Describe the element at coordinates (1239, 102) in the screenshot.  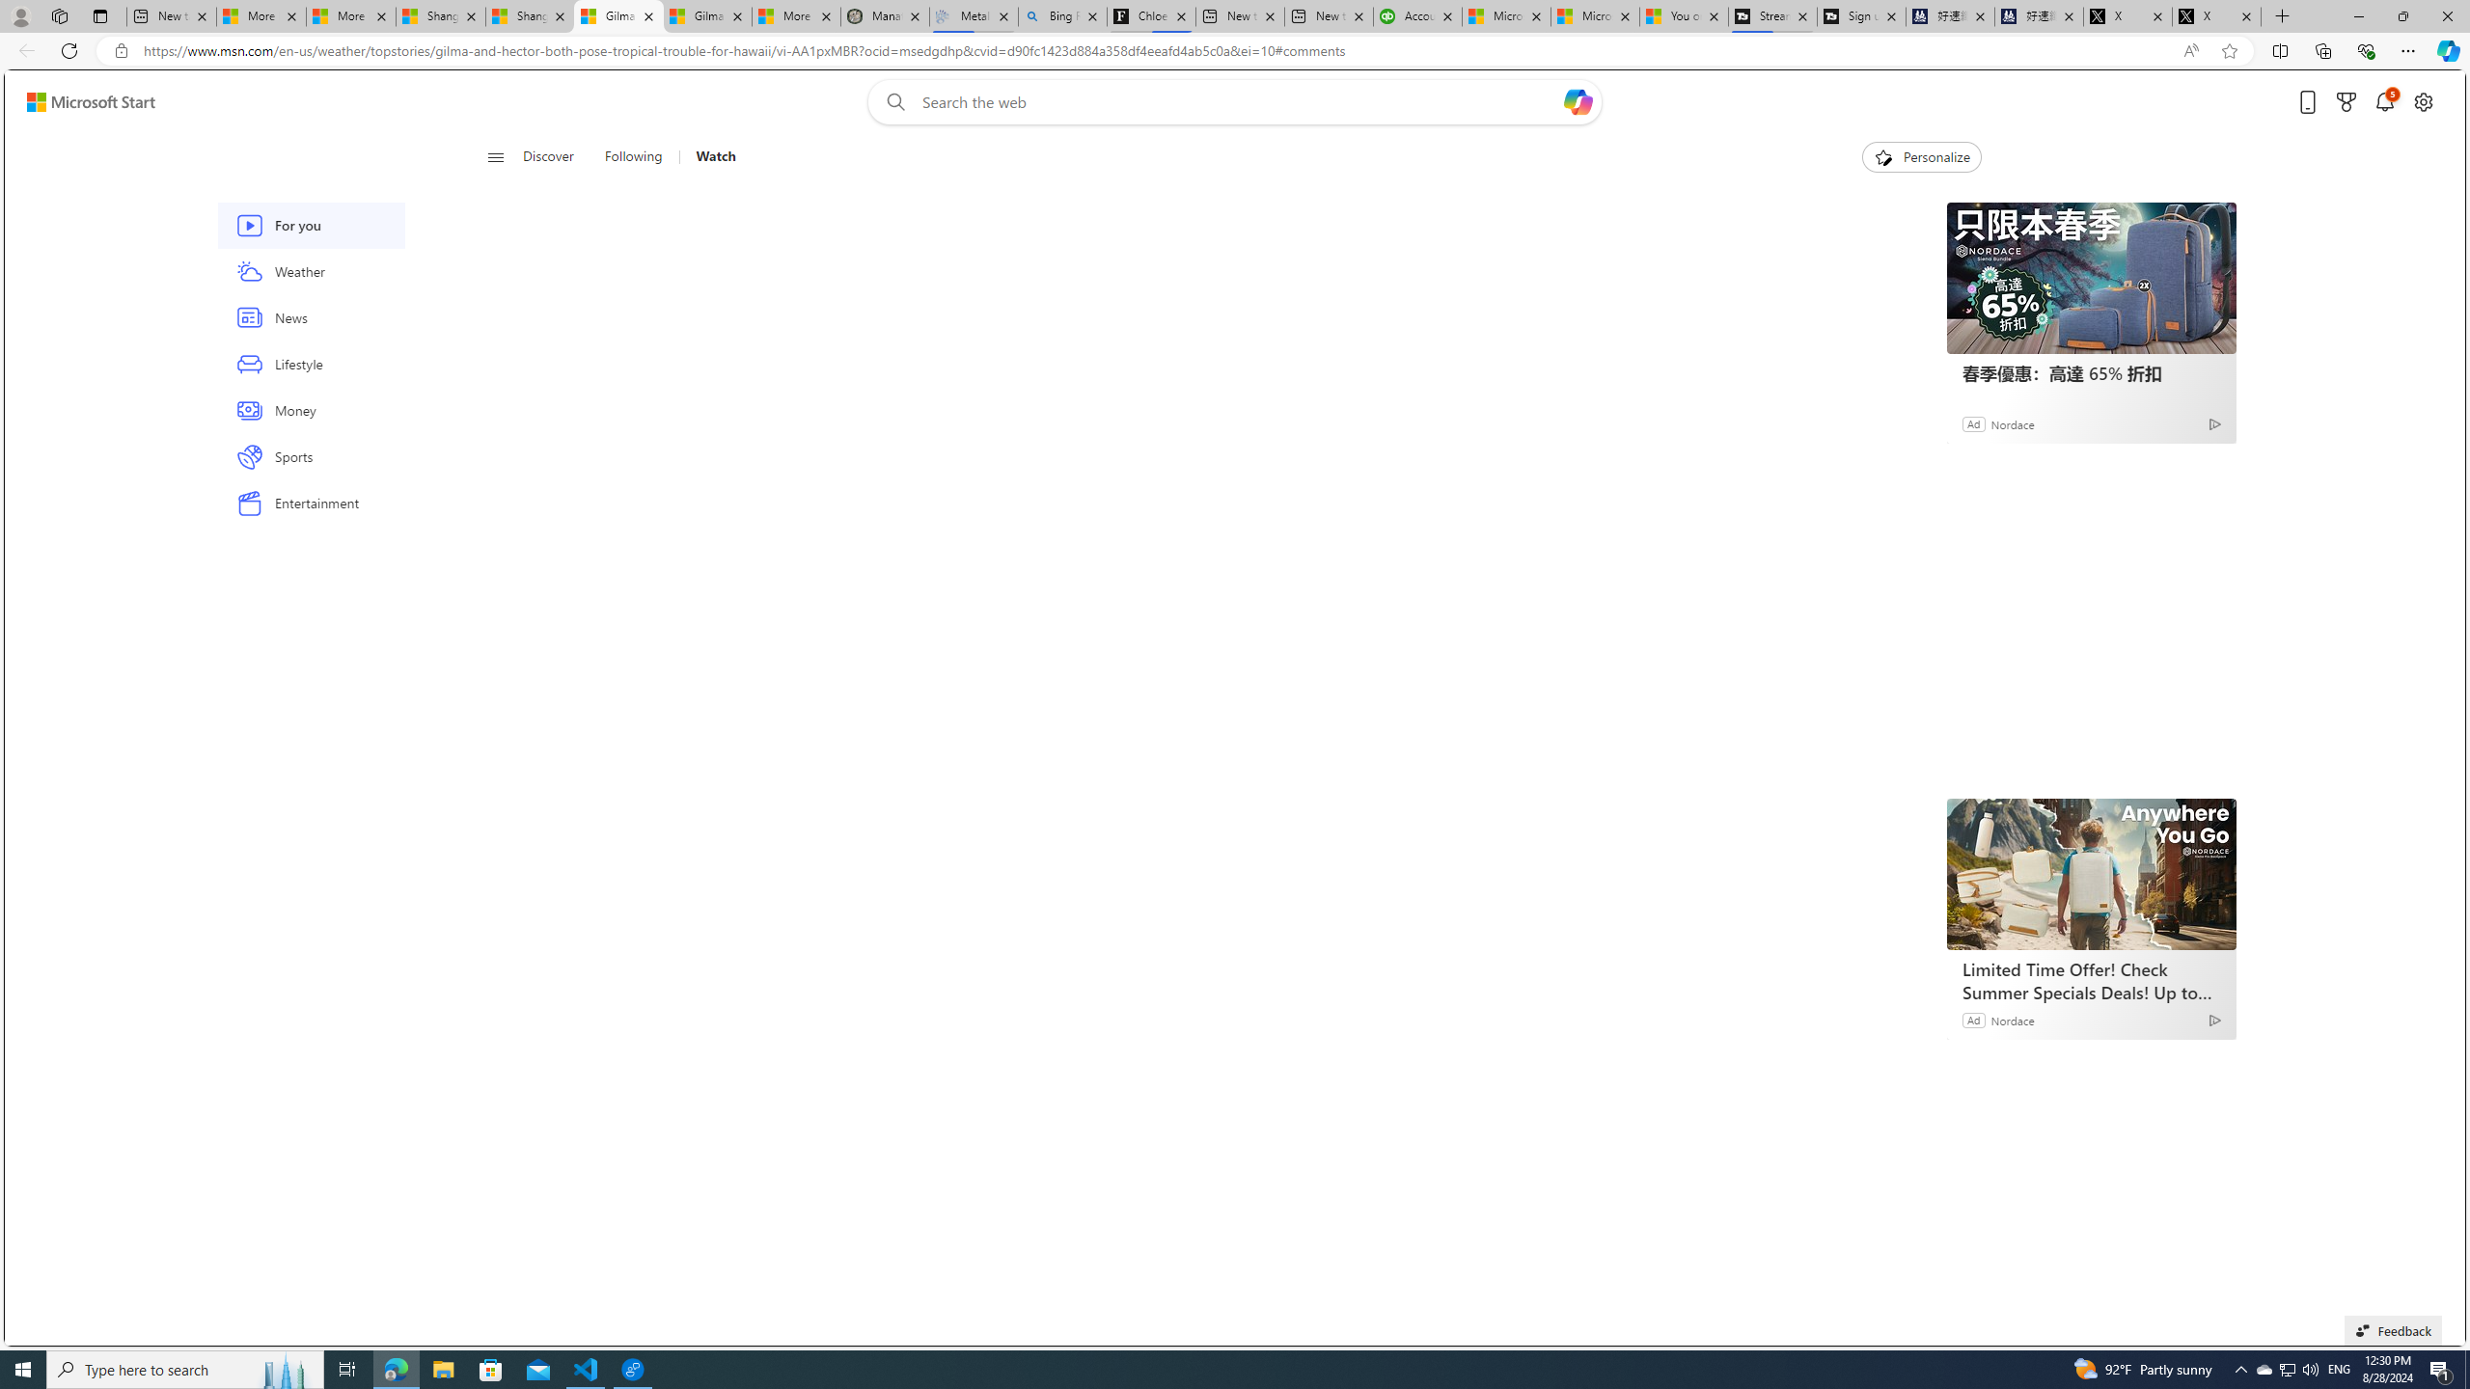
I see `Enter your search term` at that location.